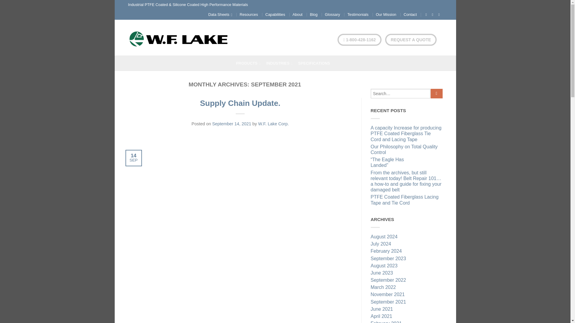 This screenshot has height=323, width=575. I want to click on September 14, 2021, so click(231, 124).